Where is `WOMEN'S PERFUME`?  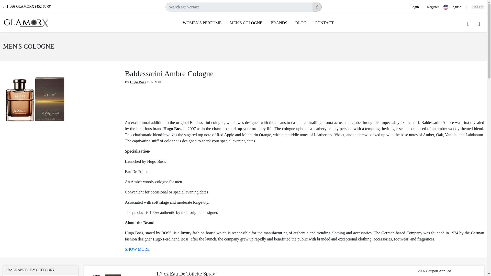 WOMEN'S PERFUME is located at coordinates (202, 23).